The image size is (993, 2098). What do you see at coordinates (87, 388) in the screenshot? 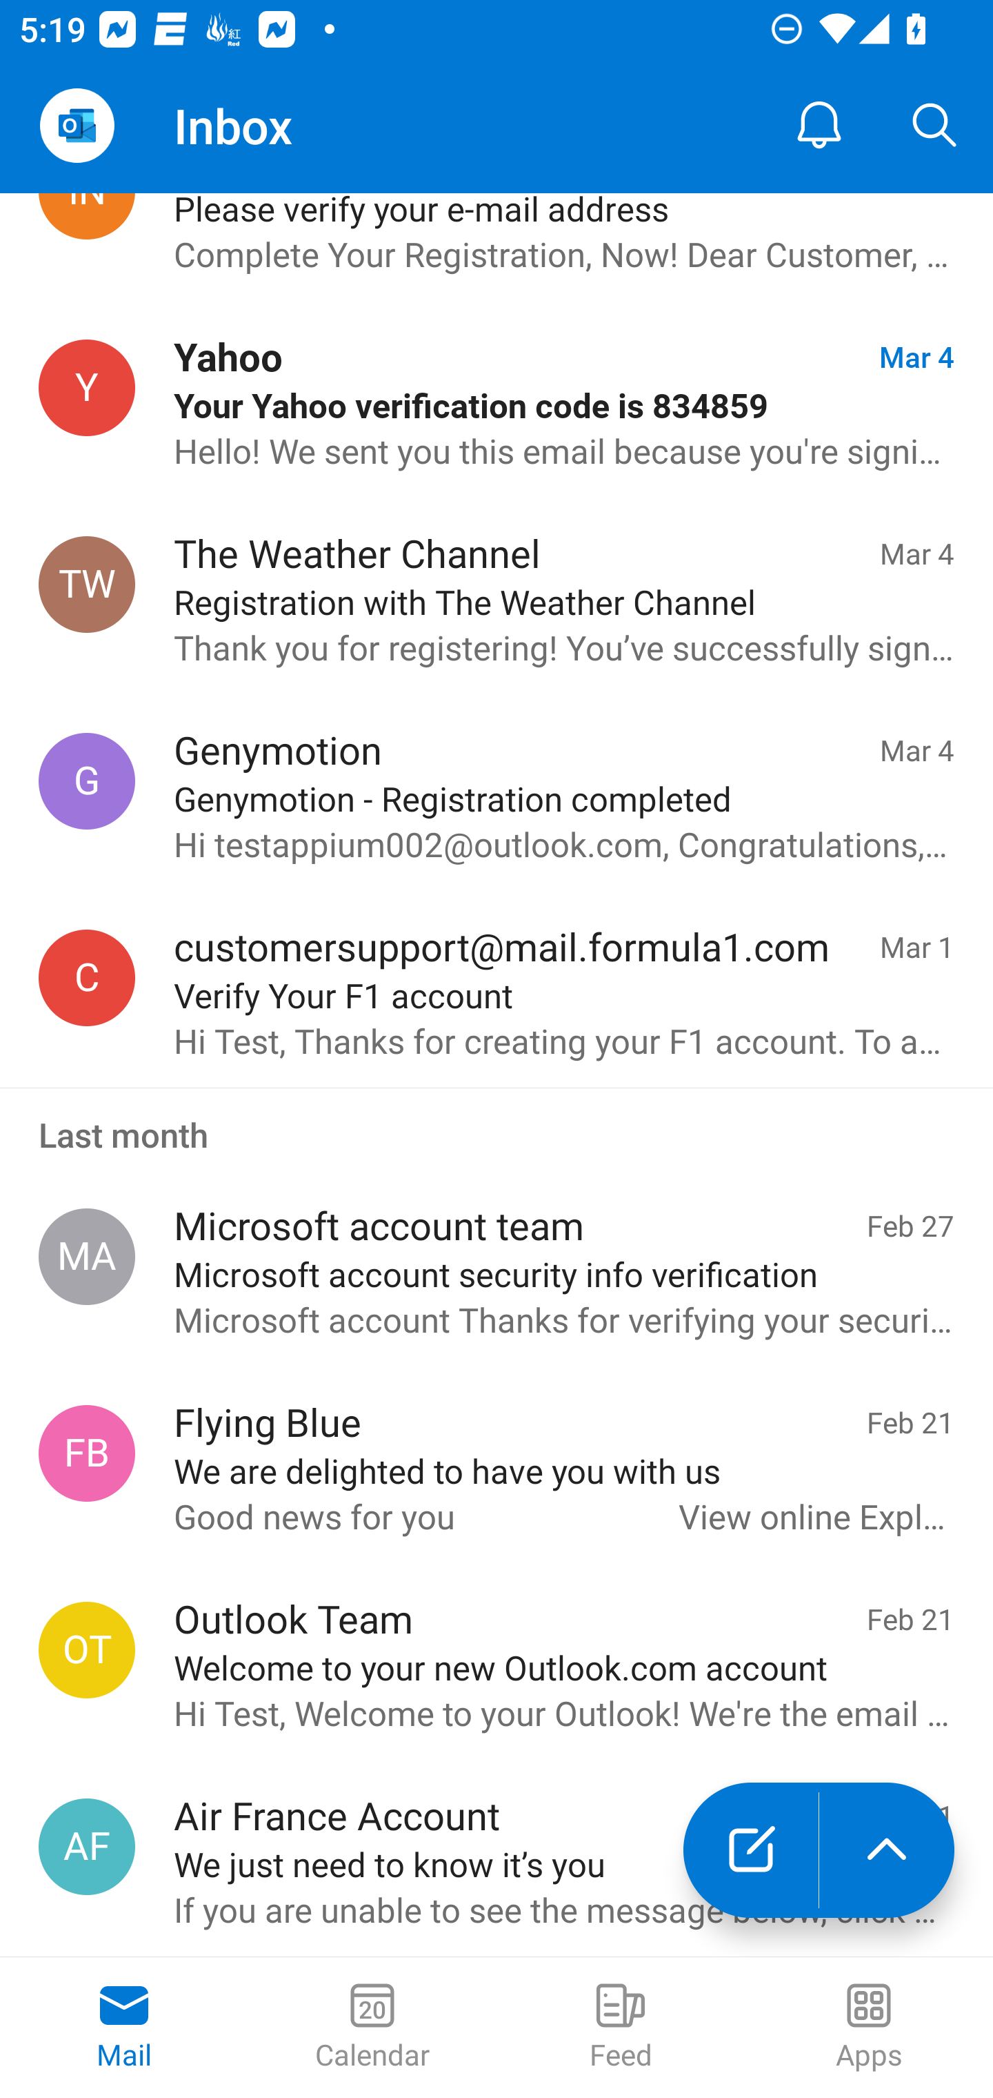
I see `Yahoo, no-reply@cc.yahoo-inc.com` at bounding box center [87, 388].